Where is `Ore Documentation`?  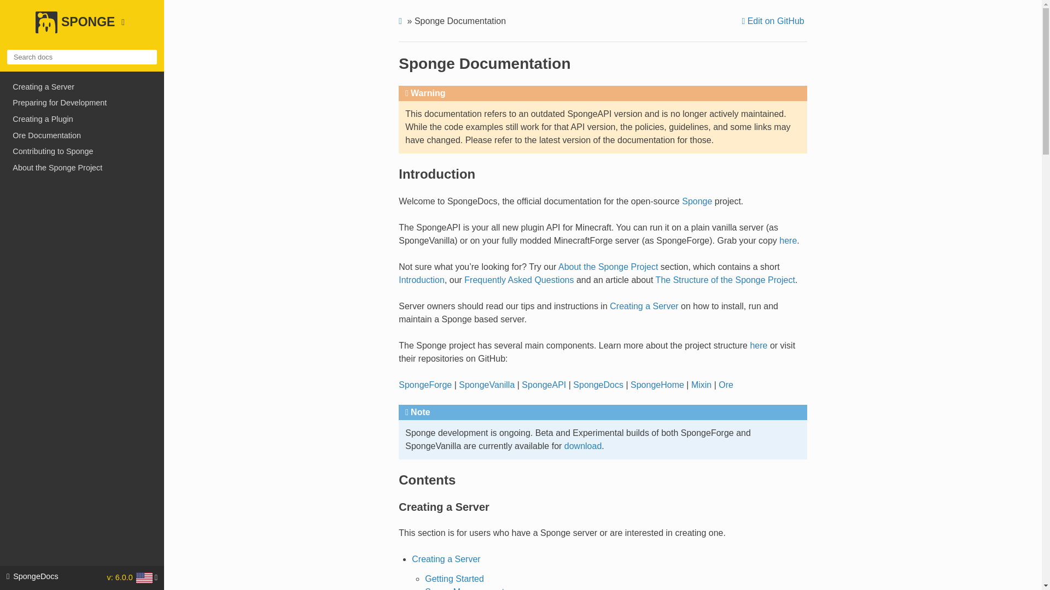
Ore Documentation is located at coordinates (82, 135).